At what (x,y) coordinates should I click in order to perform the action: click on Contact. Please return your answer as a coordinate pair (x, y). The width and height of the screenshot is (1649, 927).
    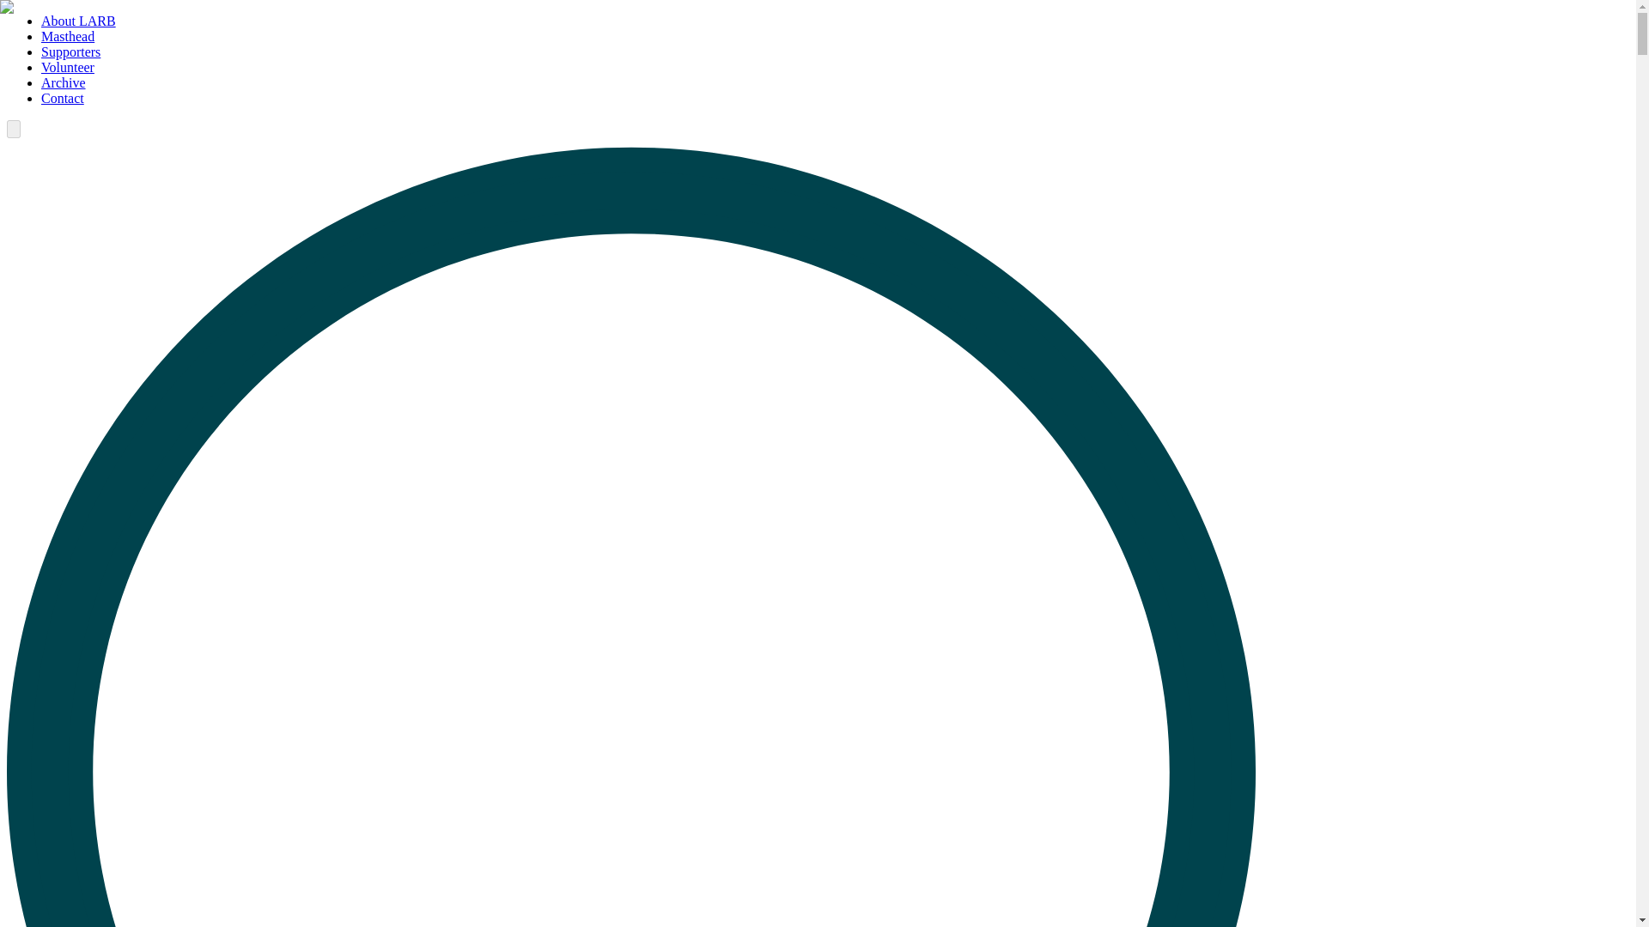
    Looking at the image, I should click on (62, 98).